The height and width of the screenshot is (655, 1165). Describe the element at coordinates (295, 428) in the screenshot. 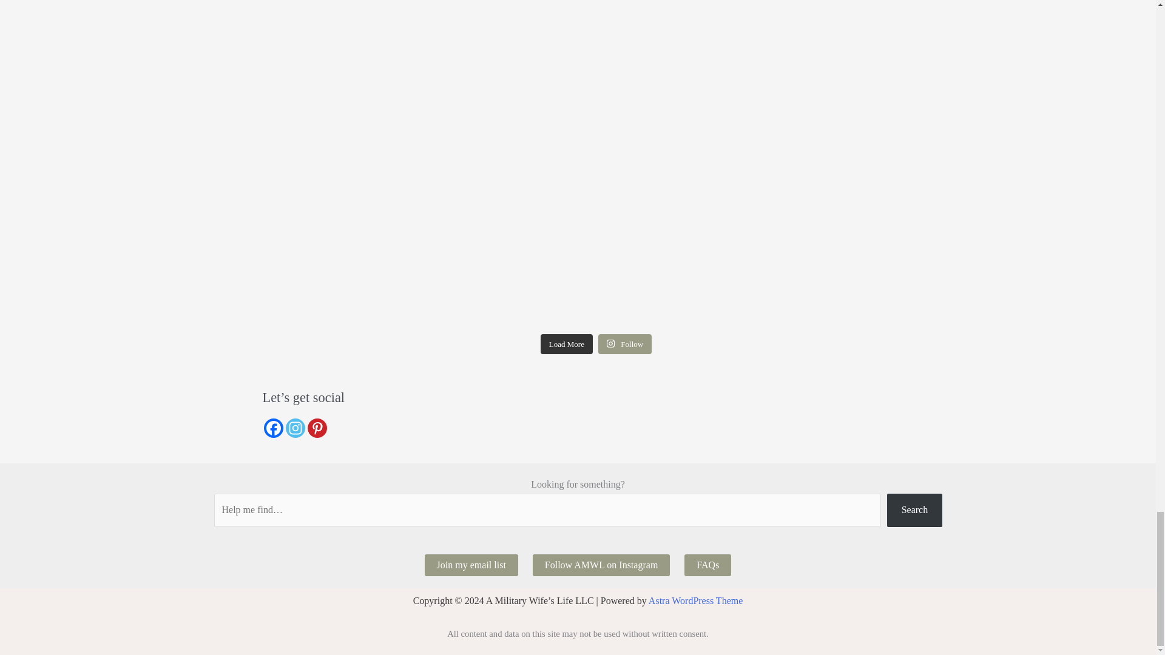

I see `Instagram` at that location.